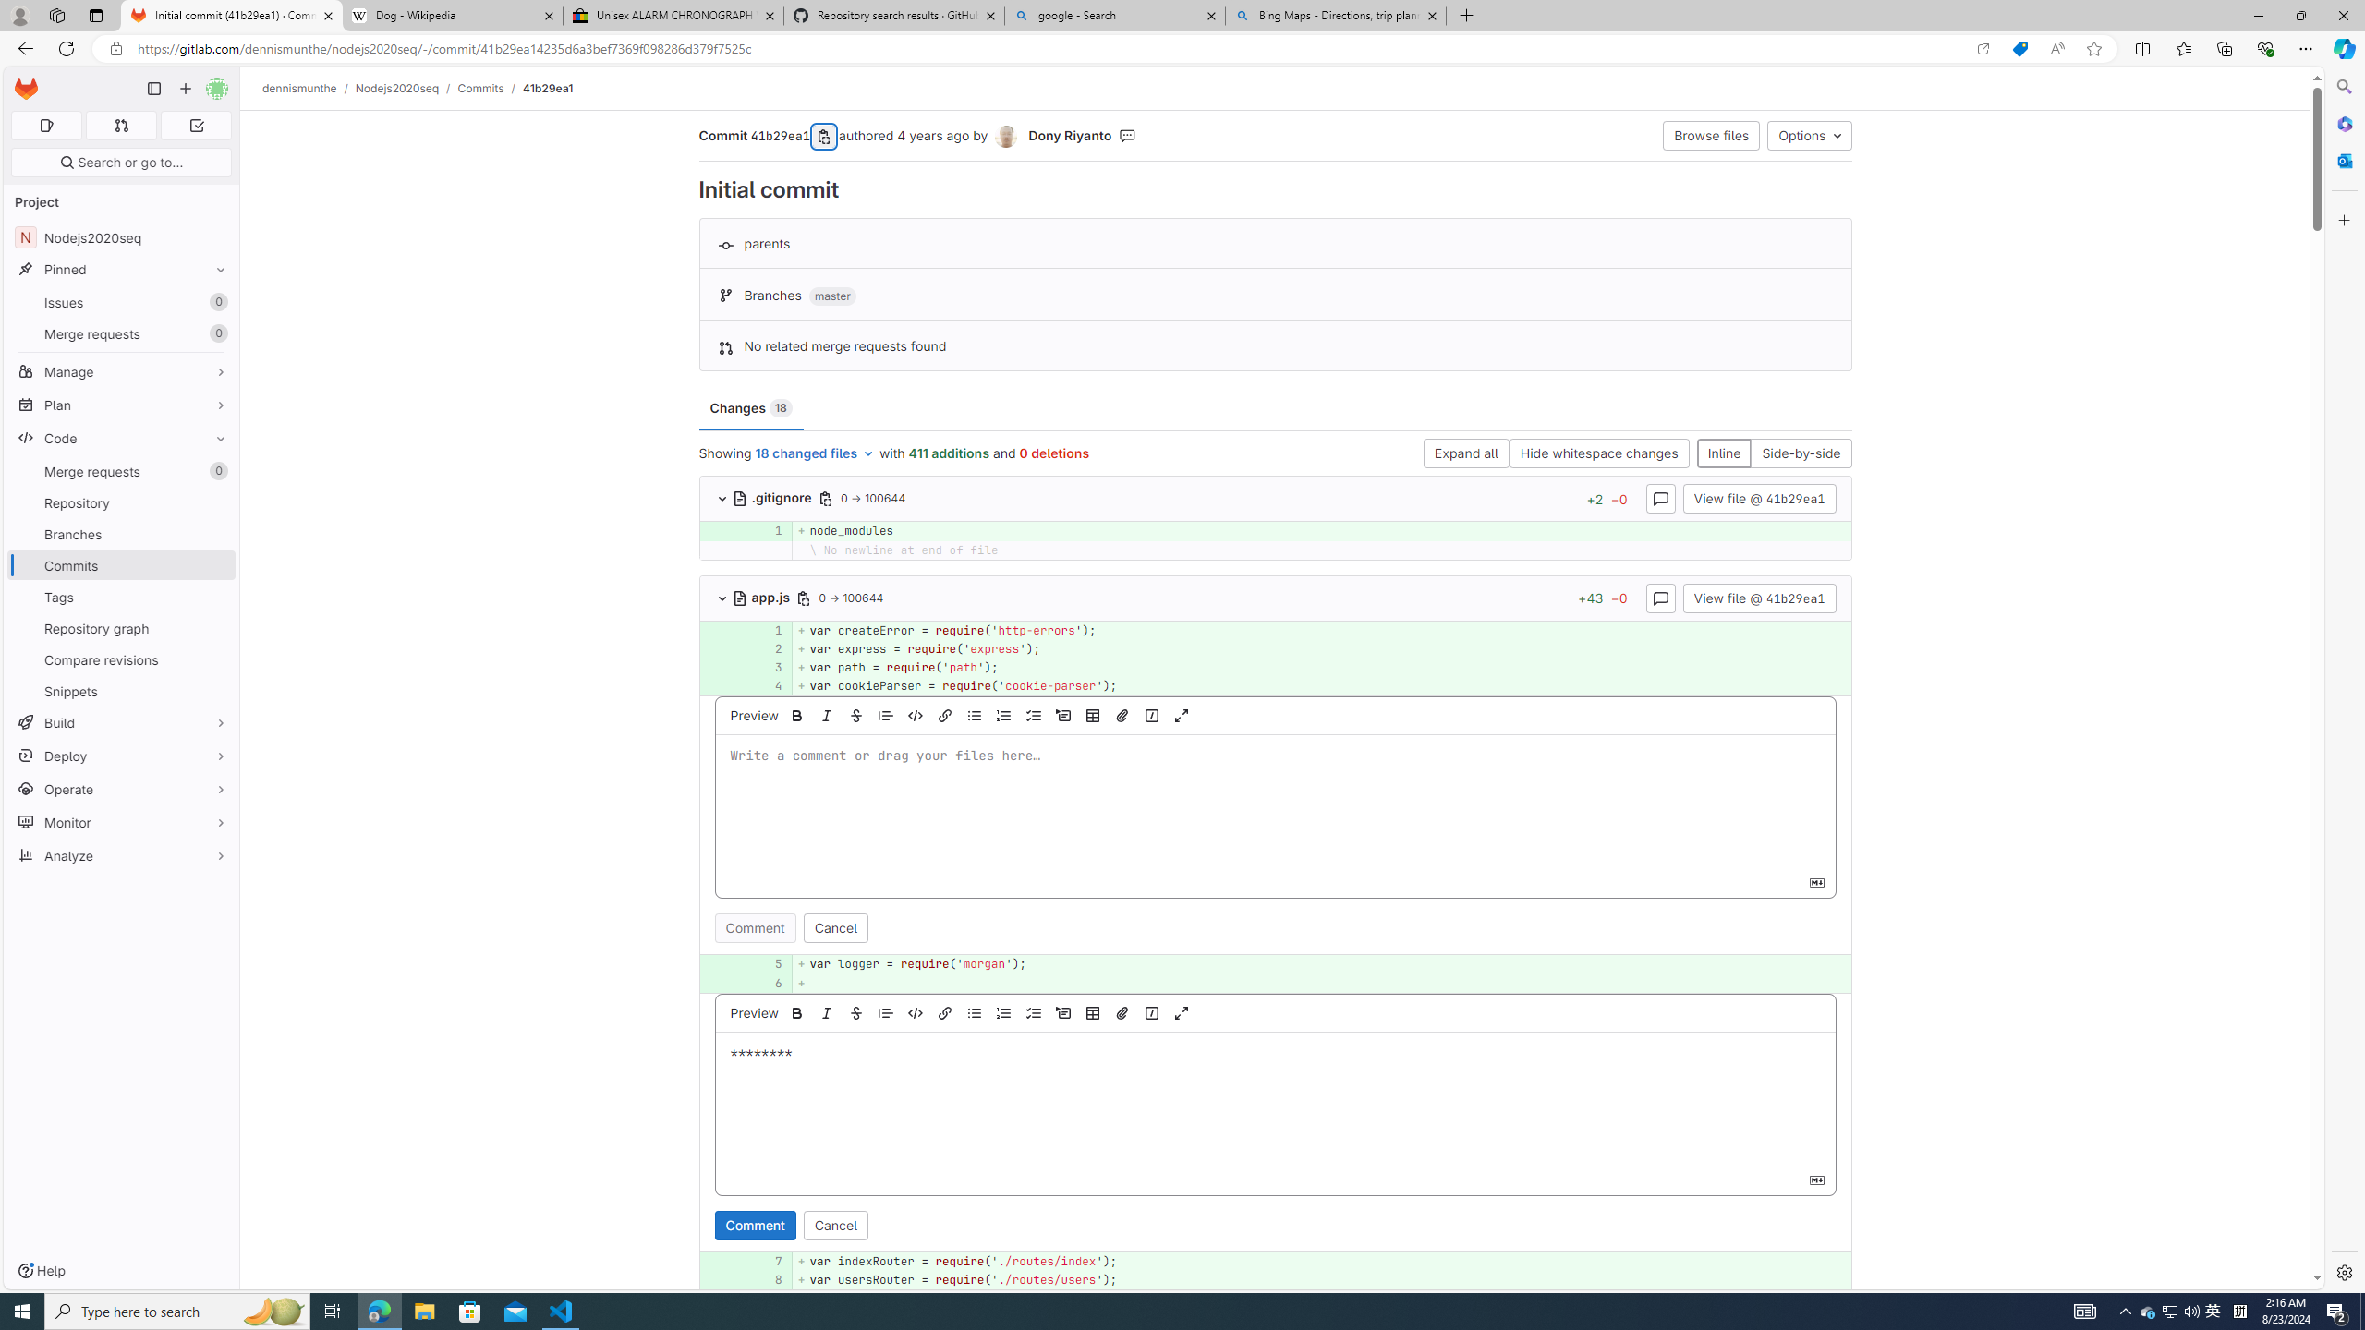  I want to click on Add a bullet list, so click(974, 1012).